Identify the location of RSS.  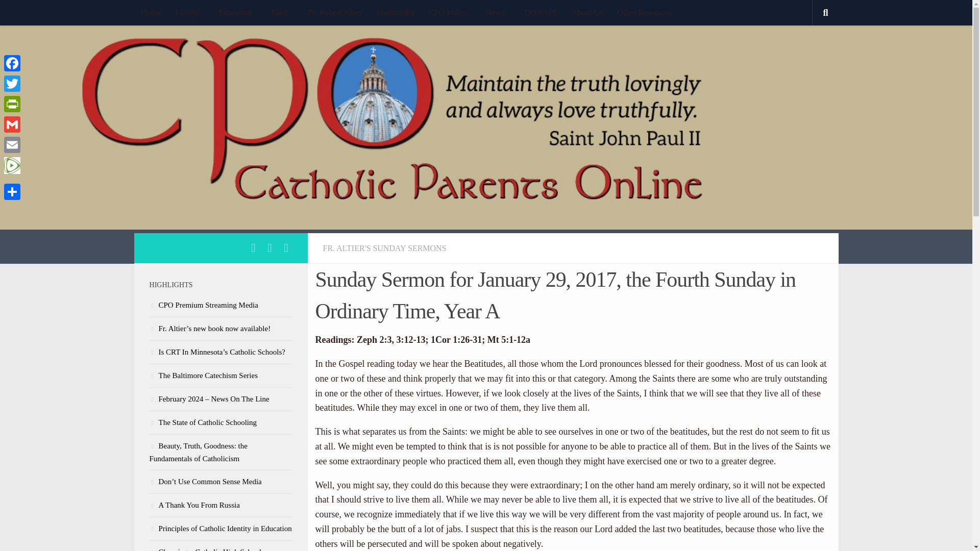
(286, 248).